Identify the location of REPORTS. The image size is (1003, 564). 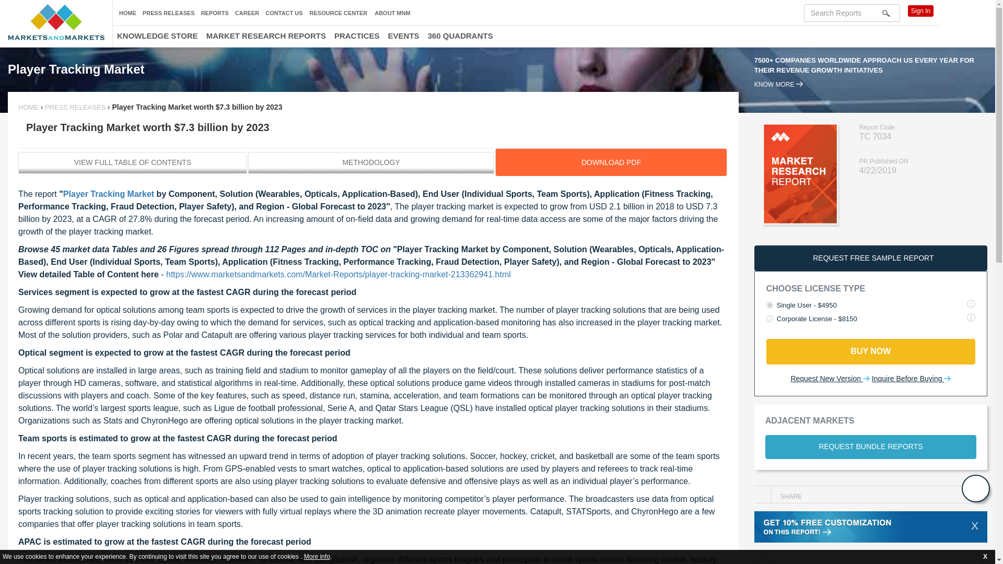
(215, 13).